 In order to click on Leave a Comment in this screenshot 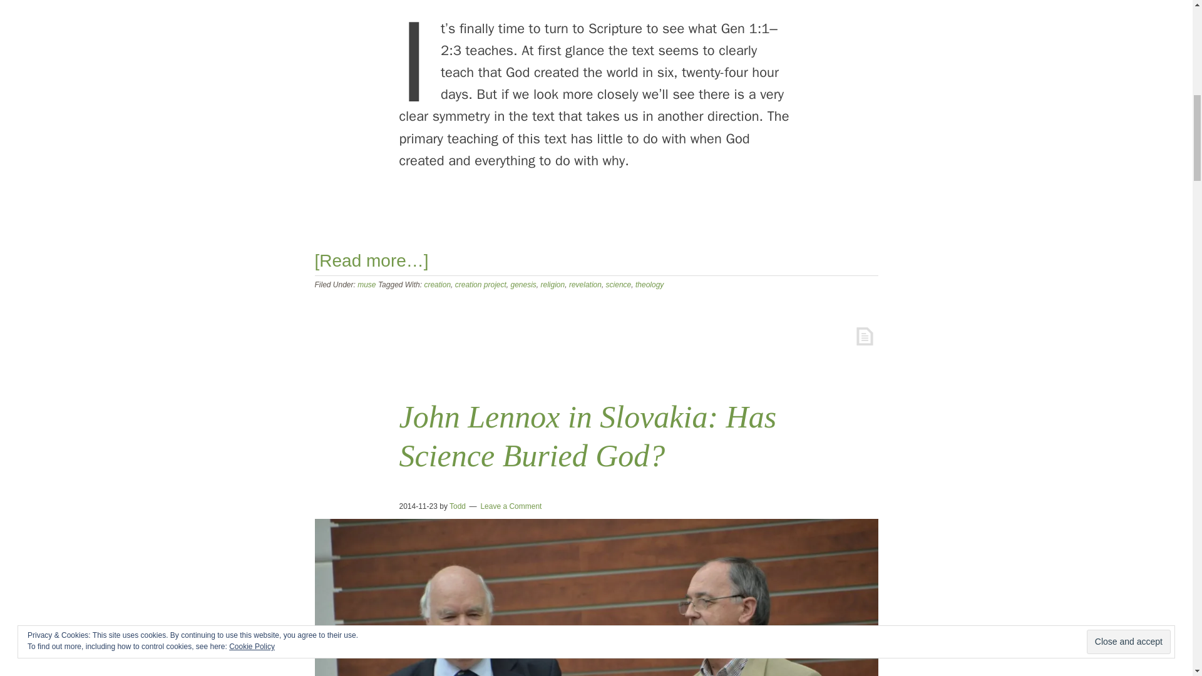, I will do `click(511, 506)`.